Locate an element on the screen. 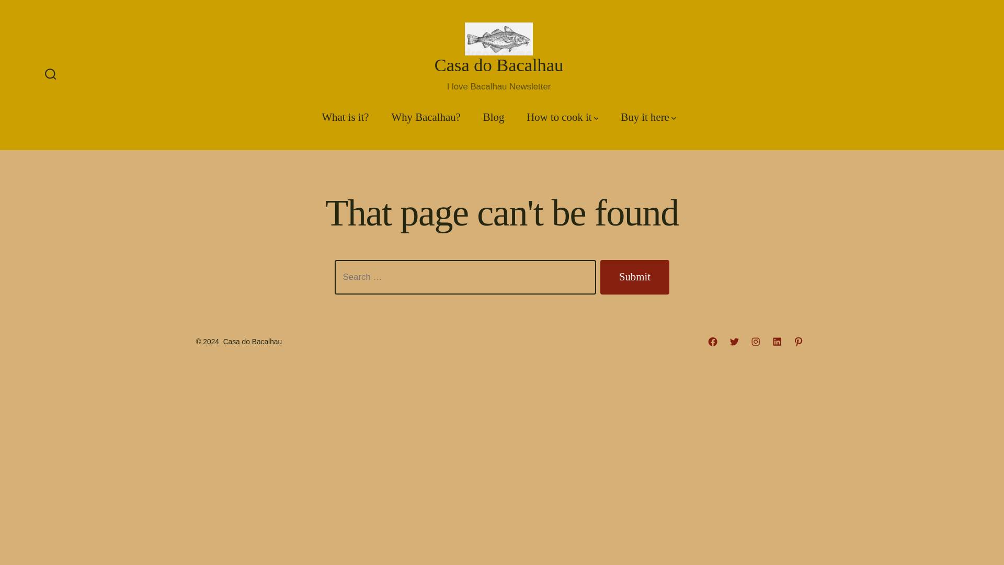 The height and width of the screenshot is (565, 1004). How to cook it is located at coordinates (562, 117).